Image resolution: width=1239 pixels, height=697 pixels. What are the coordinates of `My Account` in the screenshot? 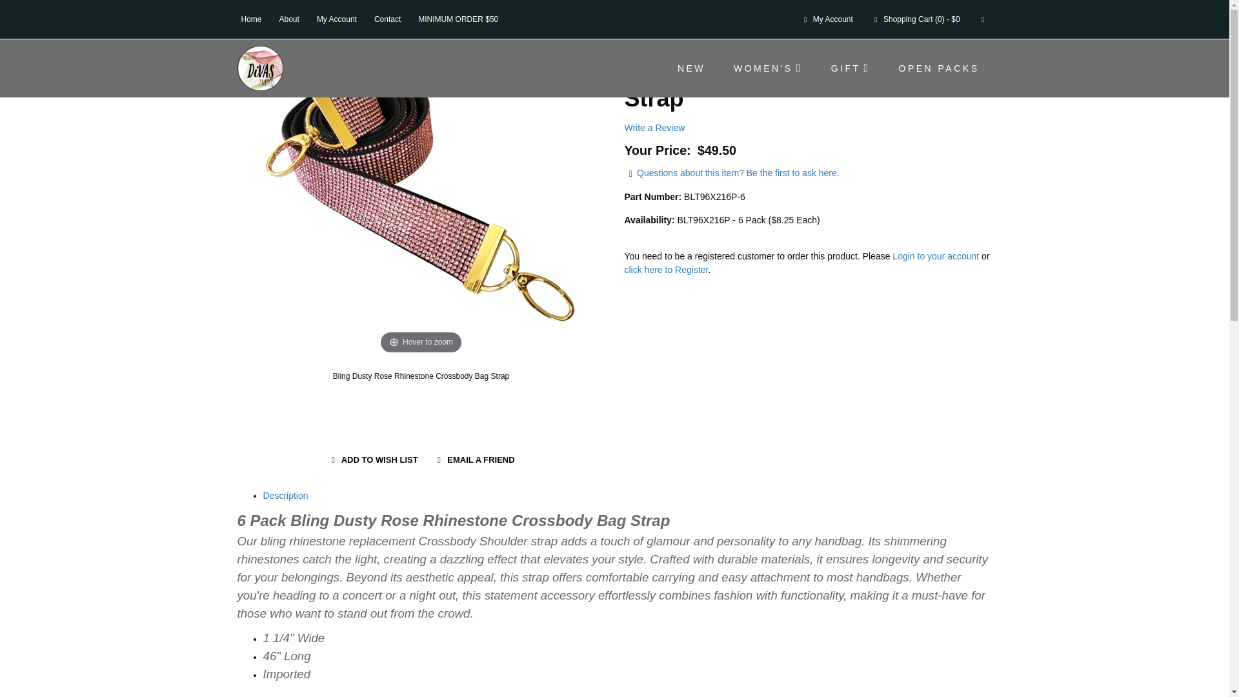 It's located at (337, 19).